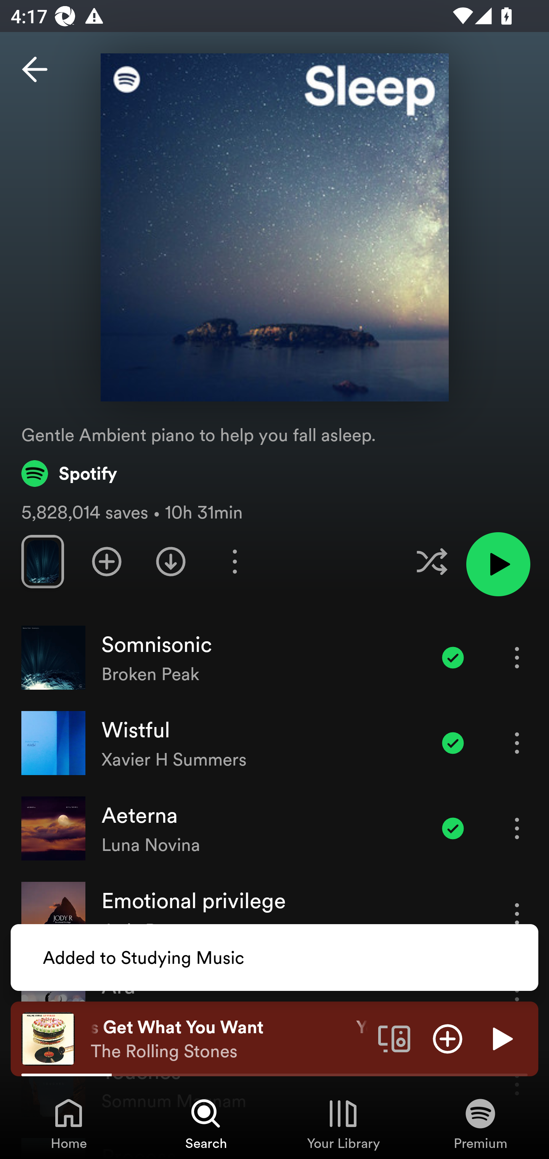 This screenshot has height=1159, width=549. What do you see at coordinates (42, 561) in the screenshot?
I see `Swipe through previews of tracks in this playlist.` at bounding box center [42, 561].